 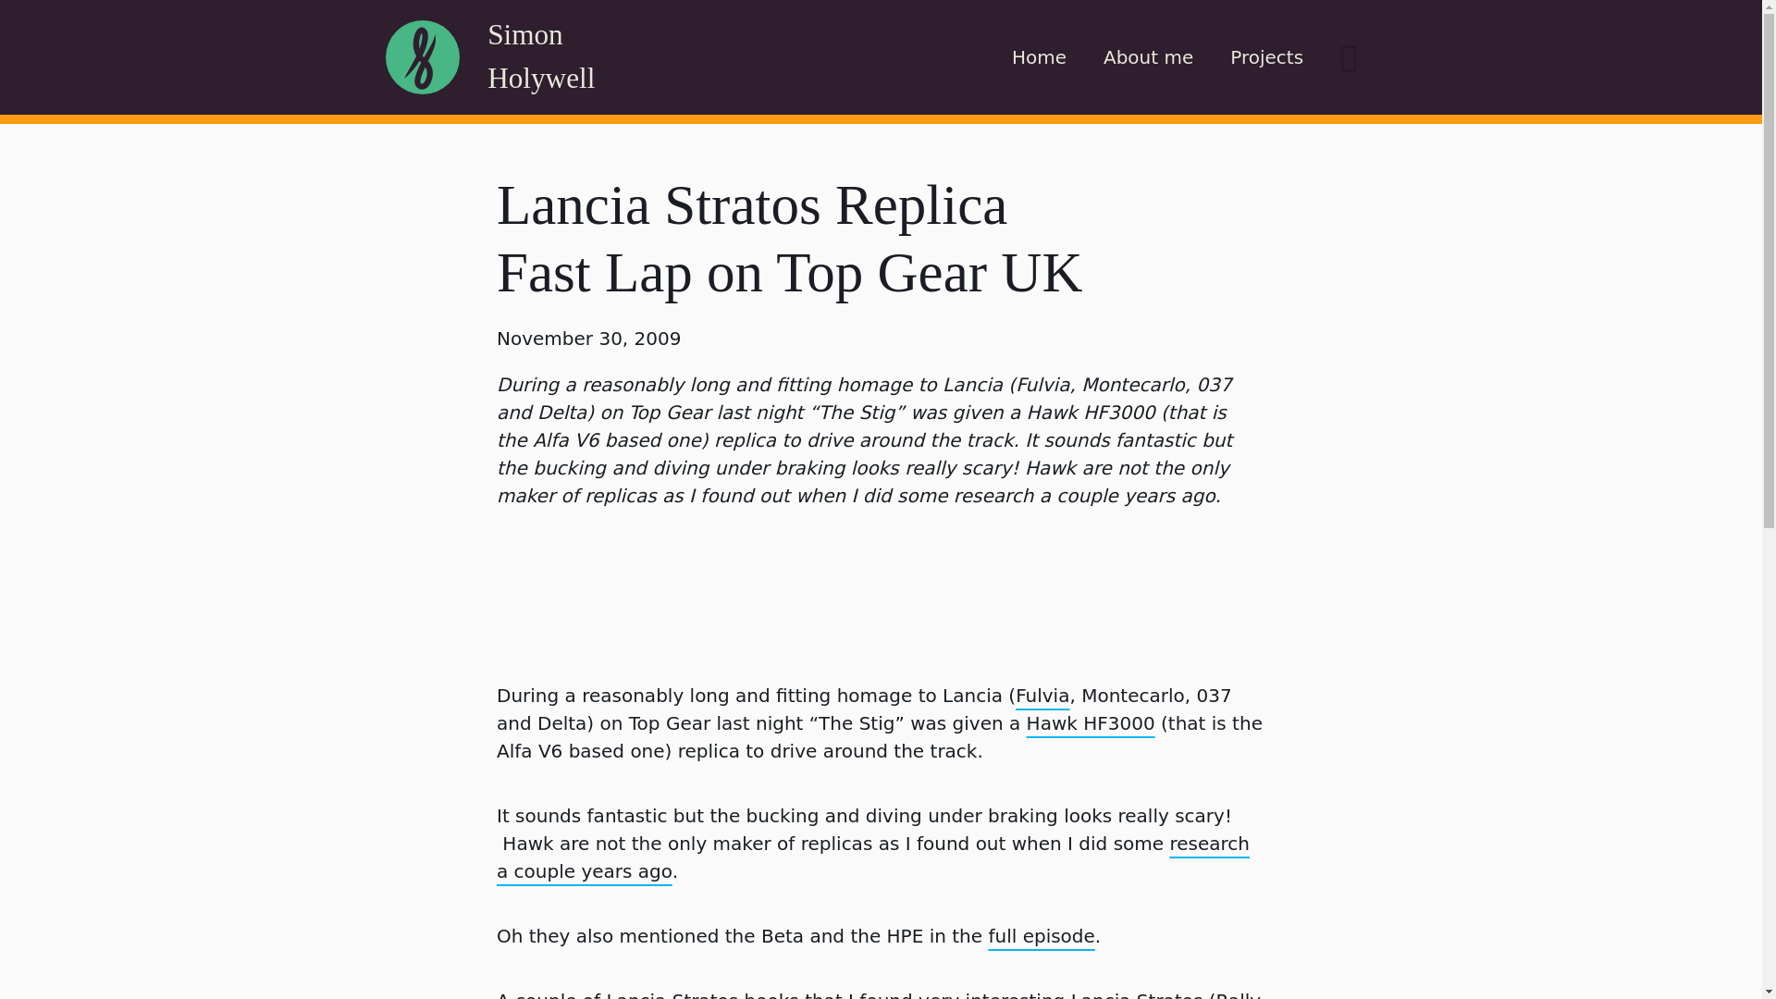 What do you see at coordinates (789, 237) in the screenshot?
I see `Lancia Stratos Replica Fast Lap on Top Gear UK` at bounding box center [789, 237].